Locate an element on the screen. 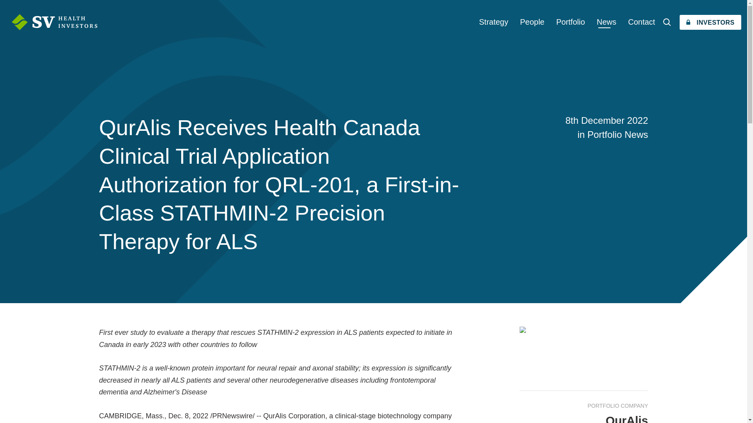 The image size is (753, 423). Portfolio is located at coordinates (570, 22).